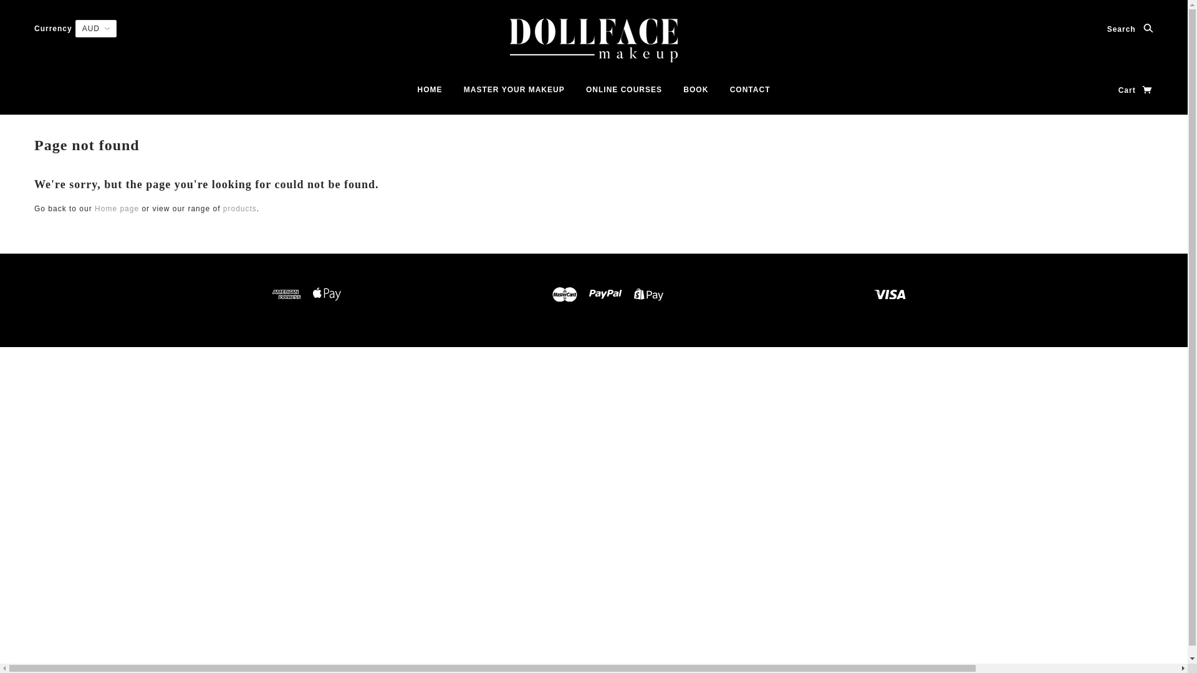  Describe the element at coordinates (117, 209) in the screenshot. I see `Home page` at that location.